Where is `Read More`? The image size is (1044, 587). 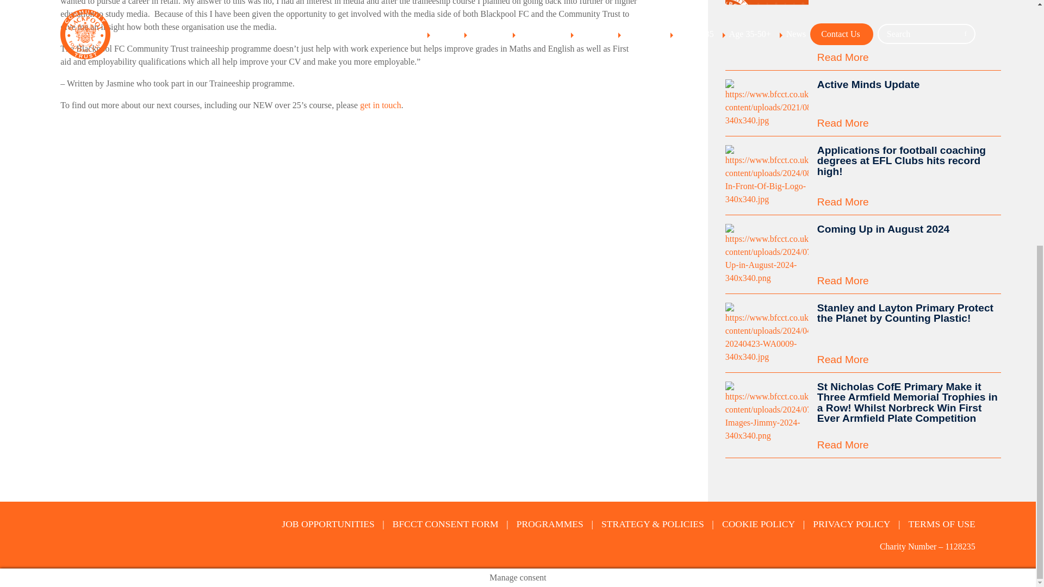
Read More is located at coordinates (909, 58).